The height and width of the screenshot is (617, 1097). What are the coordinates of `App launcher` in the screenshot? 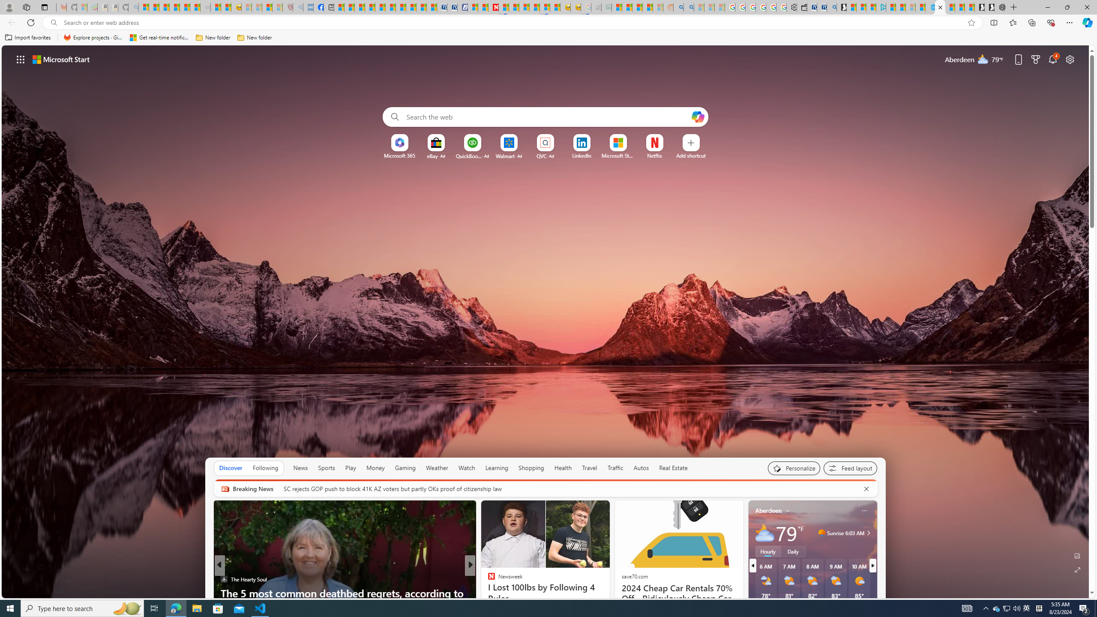 It's located at (21, 59).